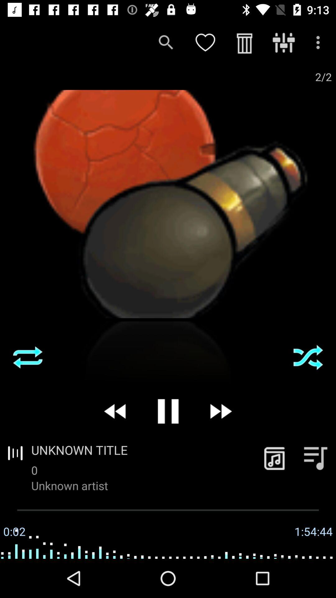  What do you see at coordinates (116, 411) in the screenshot?
I see `select item above unknown title` at bounding box center [116, 411].